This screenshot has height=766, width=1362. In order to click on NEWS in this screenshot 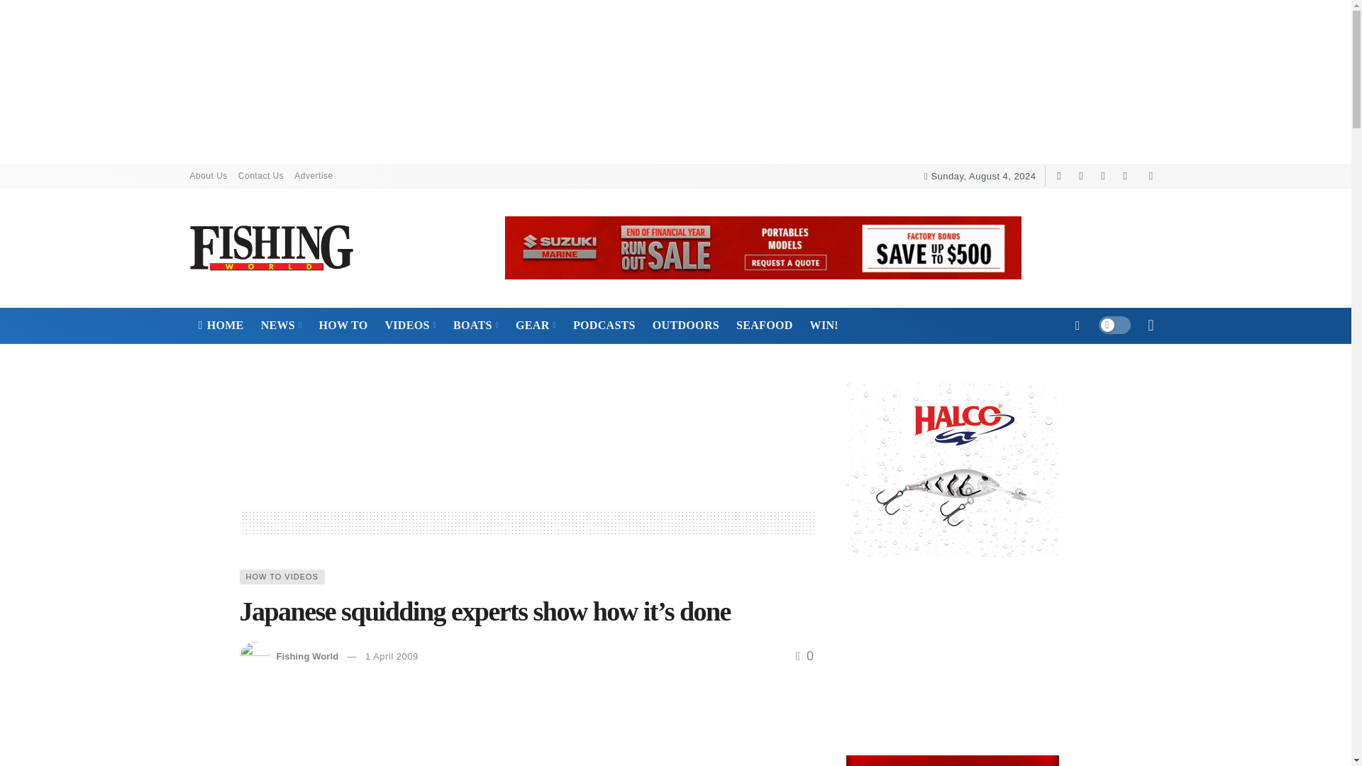, I will do `click(281, 325)`.